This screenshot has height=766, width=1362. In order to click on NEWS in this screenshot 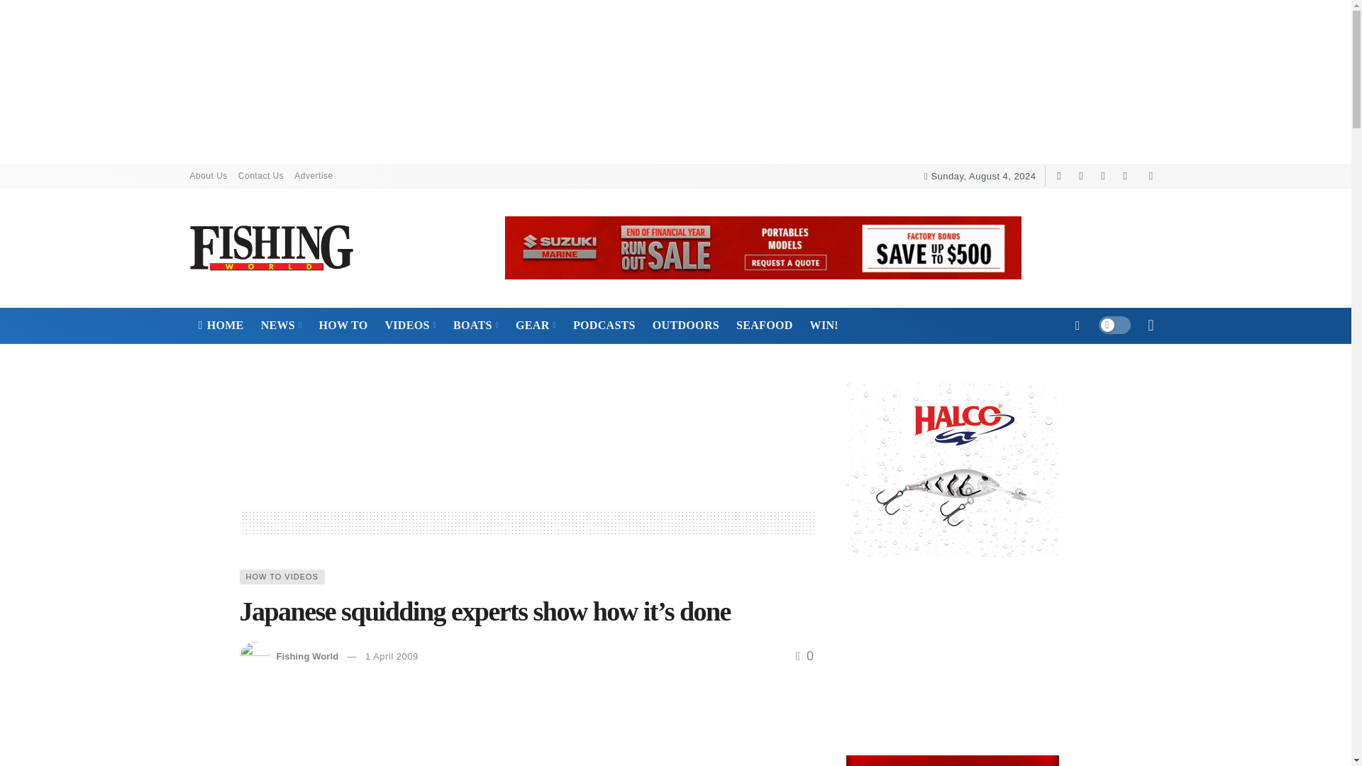, I will do `click(281, 325)`.